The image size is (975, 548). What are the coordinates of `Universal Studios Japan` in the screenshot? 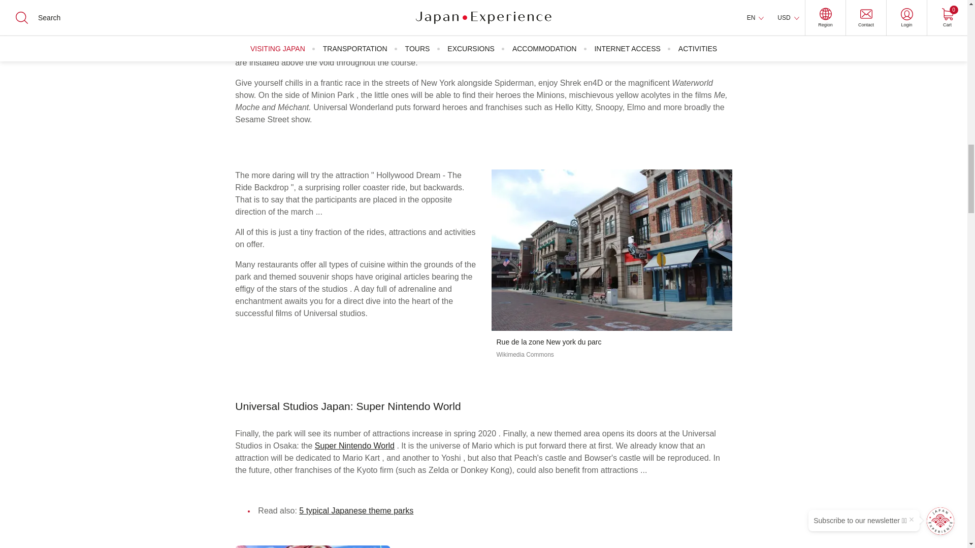 It's located at (611, 250).